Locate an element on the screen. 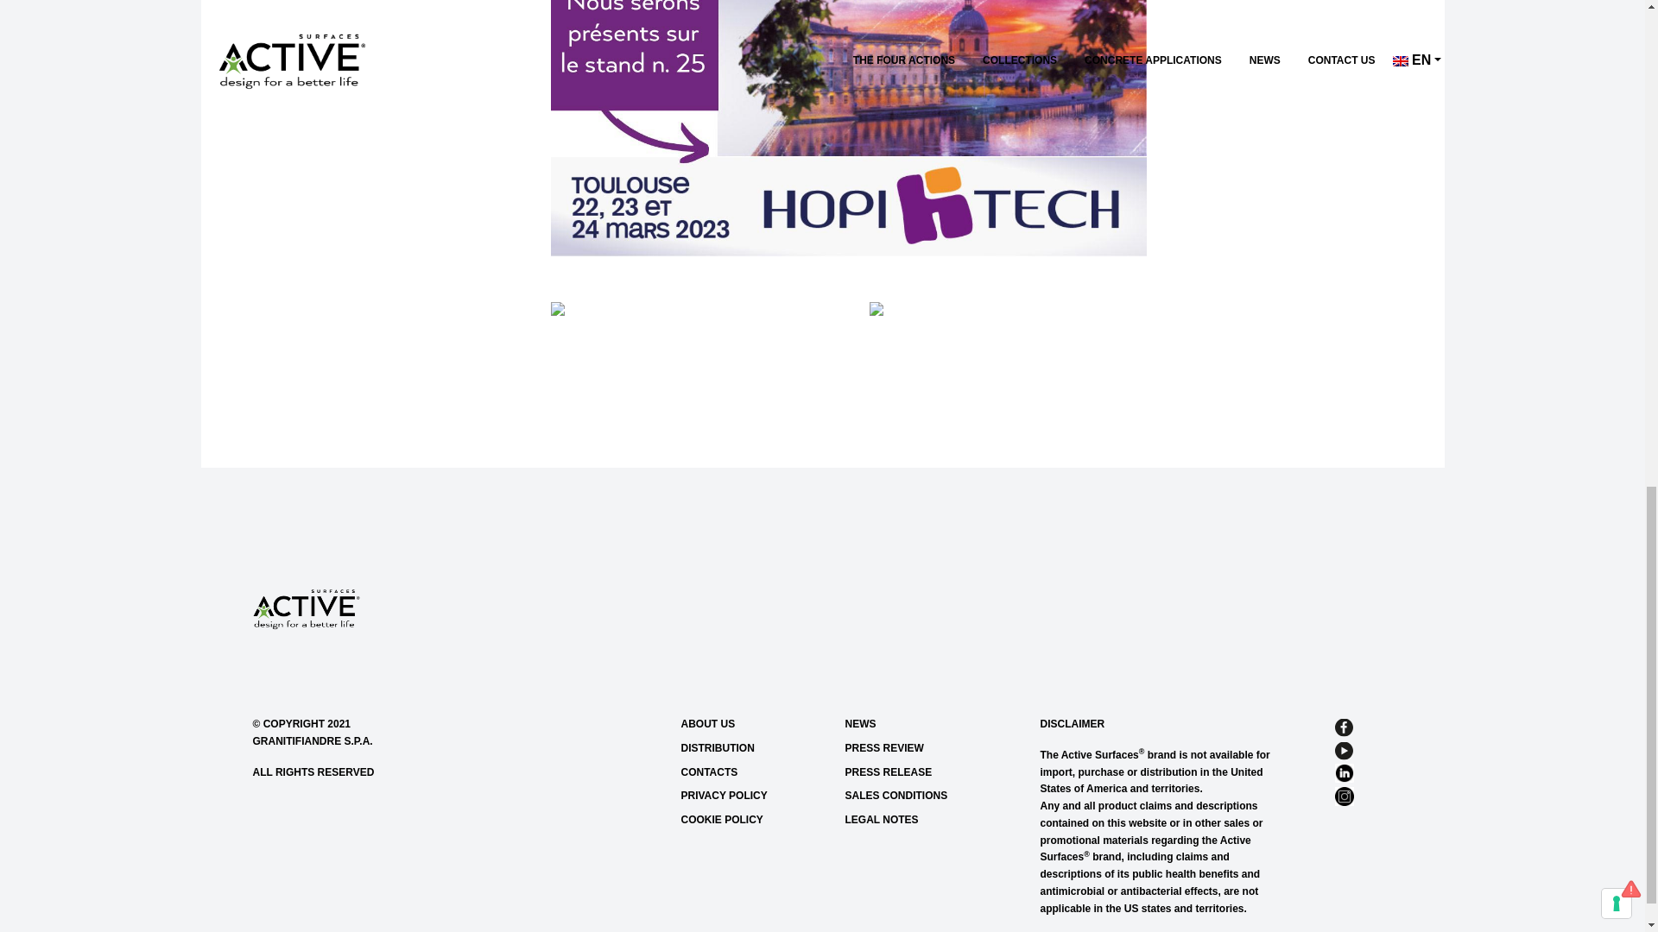 The height and width of the screenshot is (932, 1658). LEGAL NOTES is located at coordinates (921, 820).